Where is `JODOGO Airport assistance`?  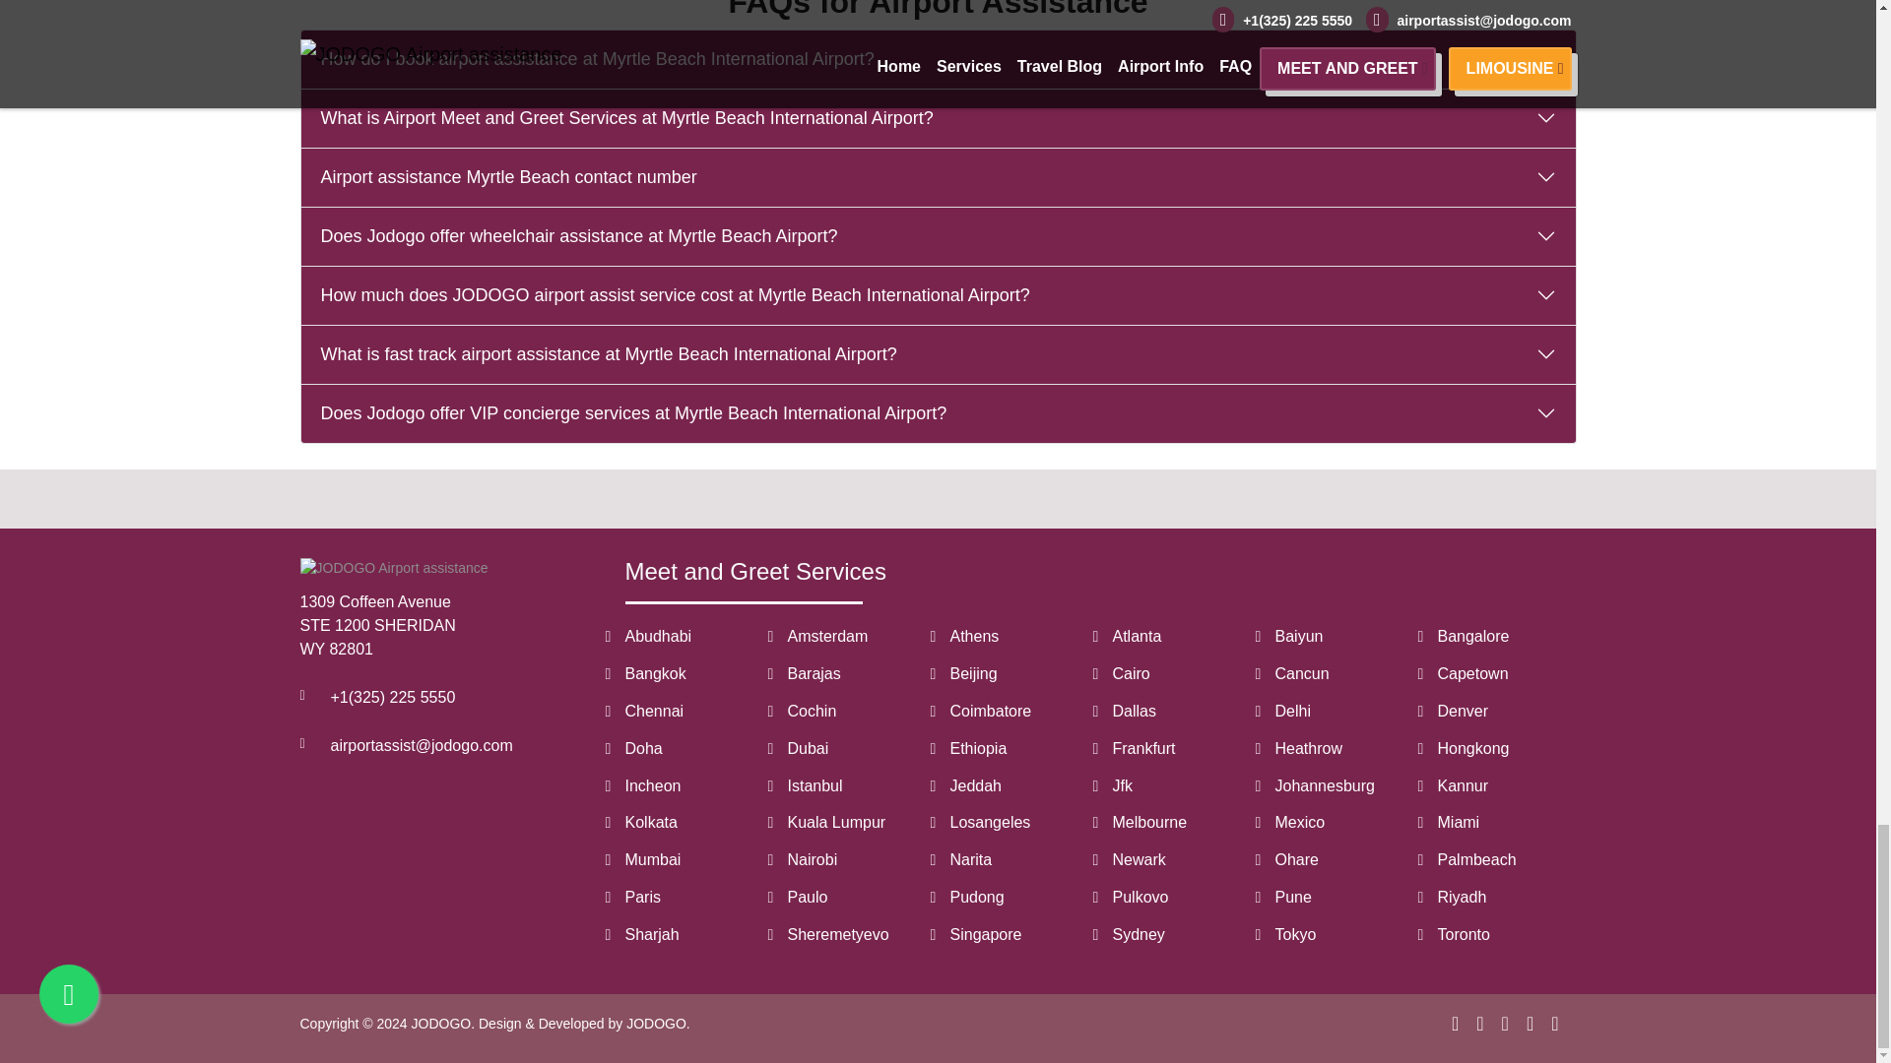
JODOGO Airport assistance is located at coordinates (393, 568).